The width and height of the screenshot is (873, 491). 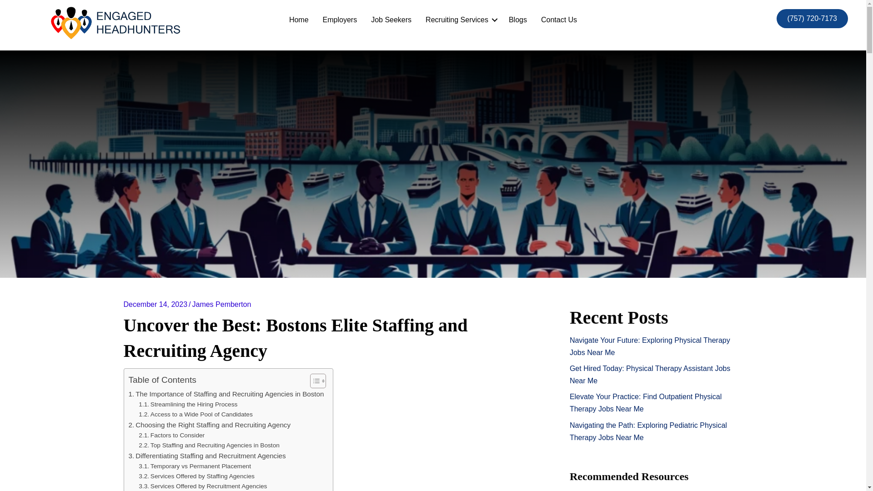 What do you see at coordinates (196, 476) in the screenshot?
I see `Services Offered by Staffing Agencies` at bounding box center [196, 476].